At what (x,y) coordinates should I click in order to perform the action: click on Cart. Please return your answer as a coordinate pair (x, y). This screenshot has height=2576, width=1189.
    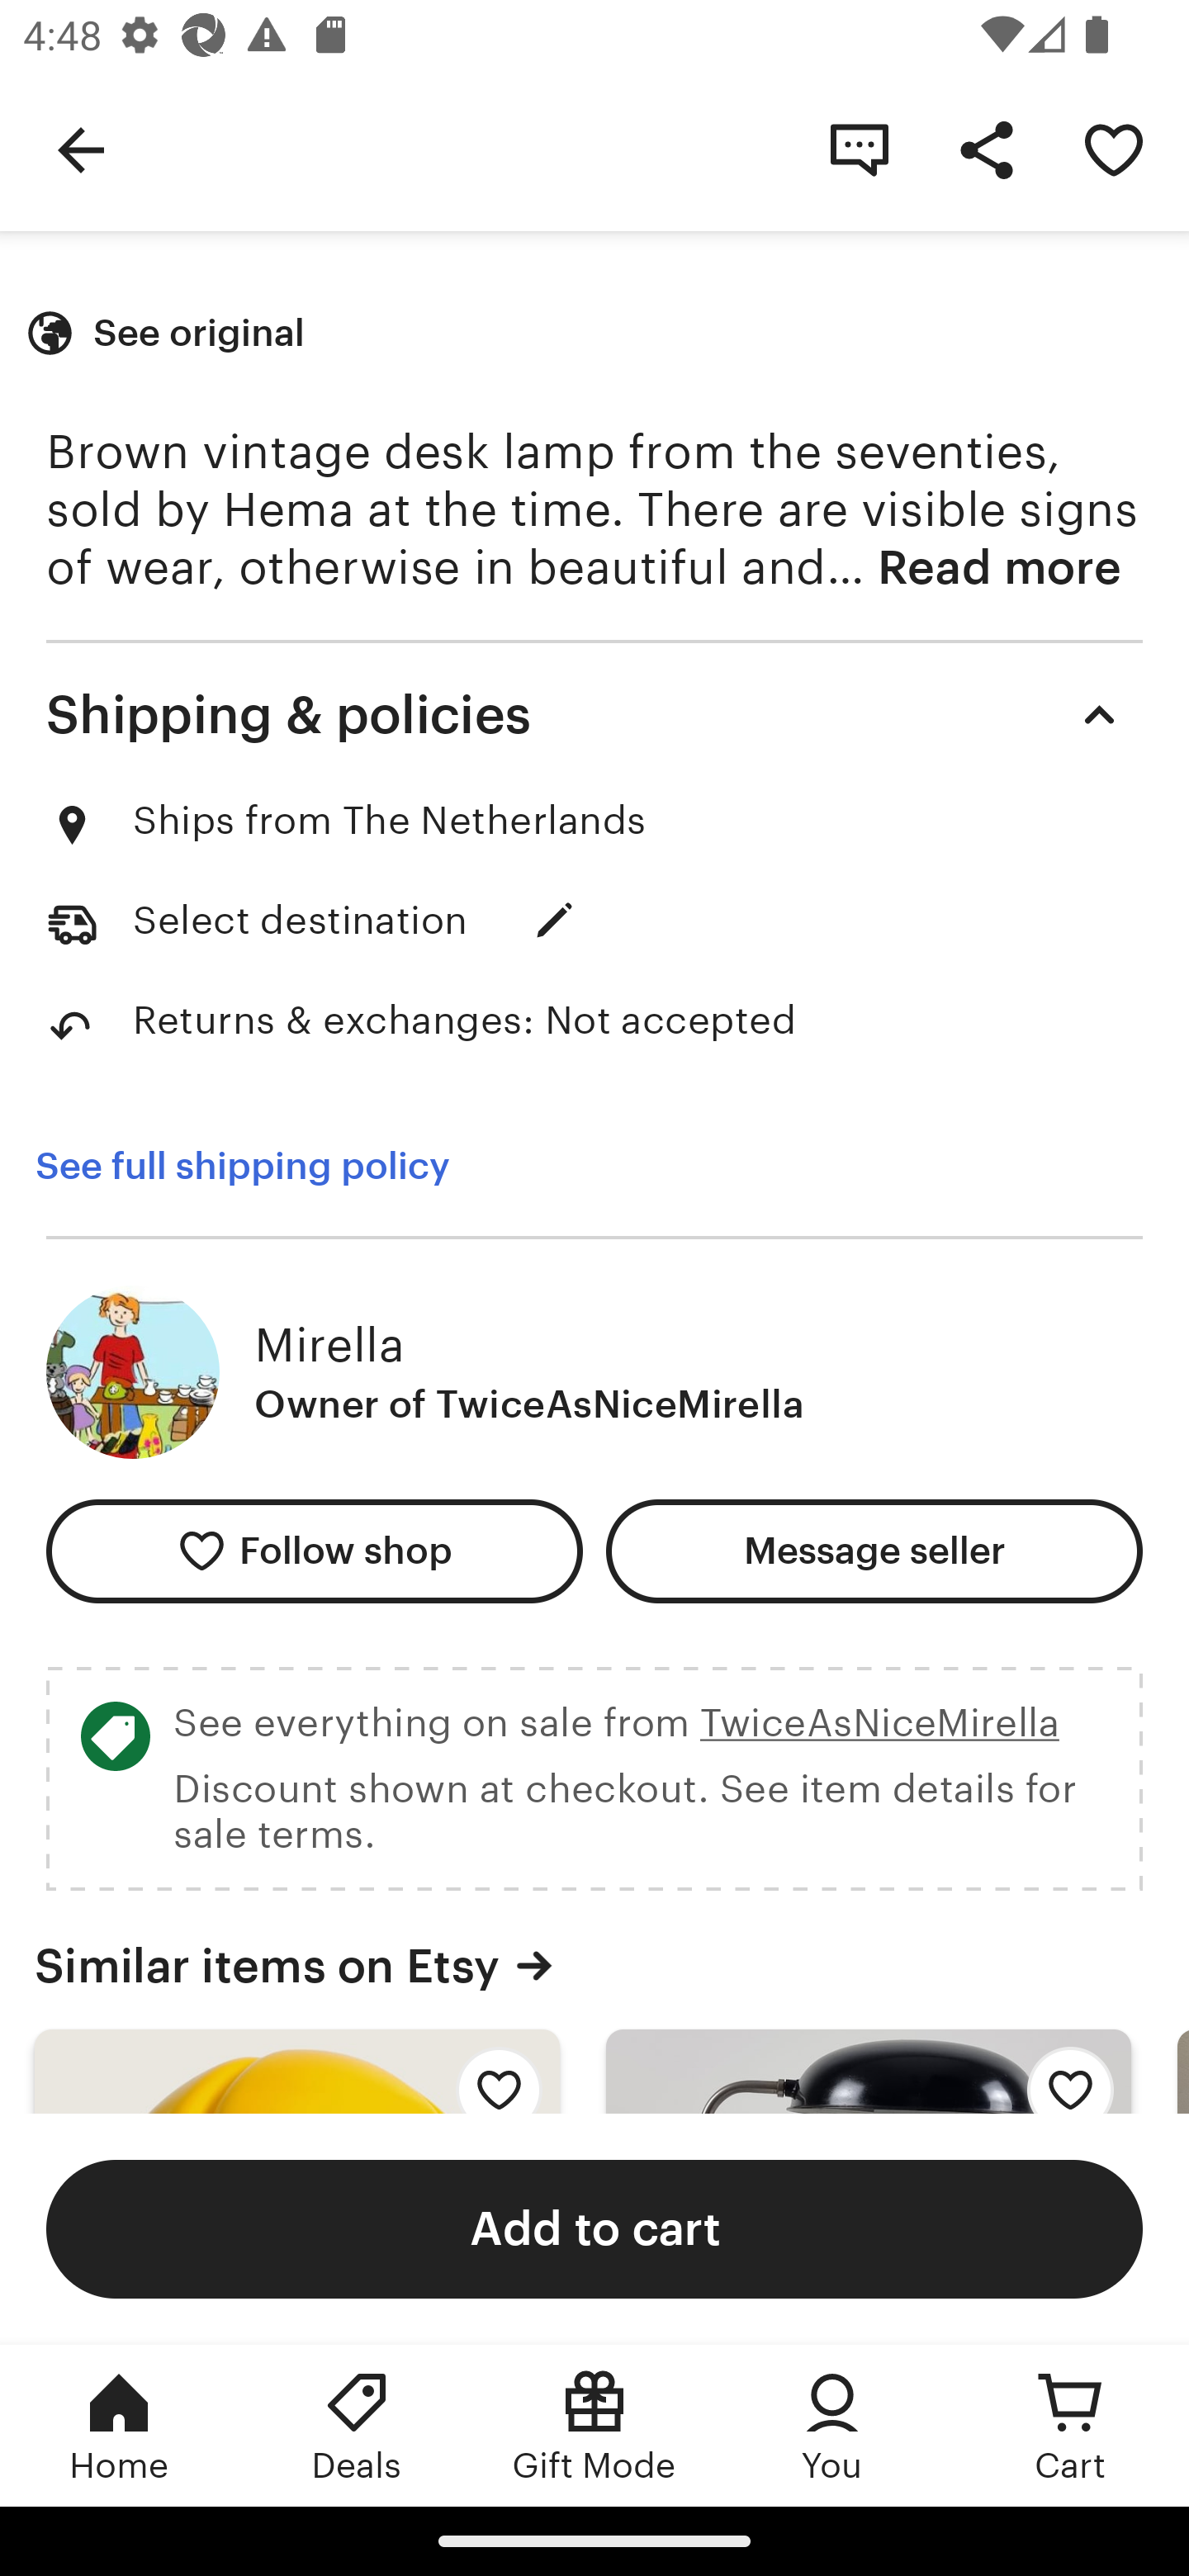
    Looking at the image, I should click on (1070, 2425).